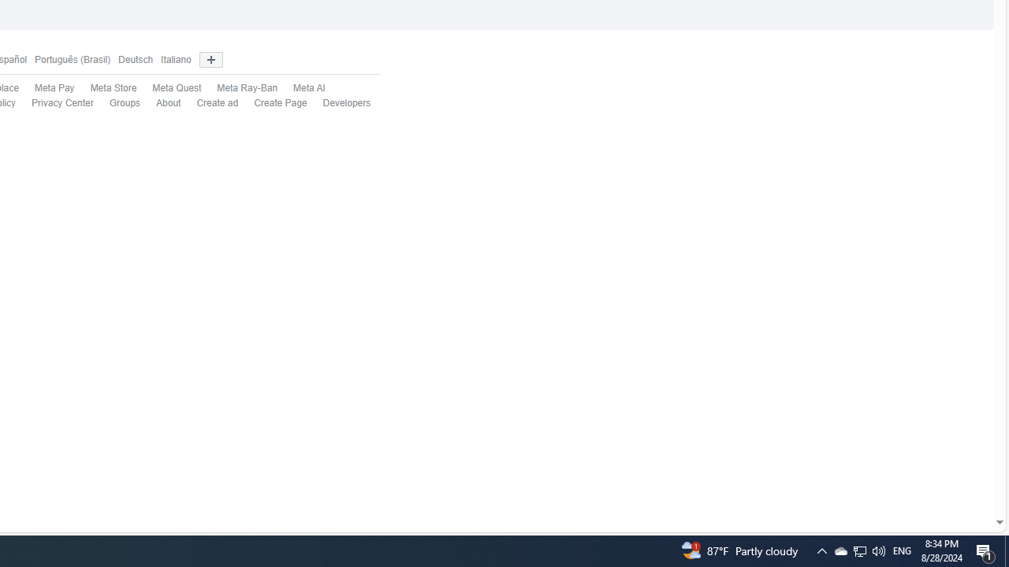  I want to click on Meta Quest, so click(169, 88).